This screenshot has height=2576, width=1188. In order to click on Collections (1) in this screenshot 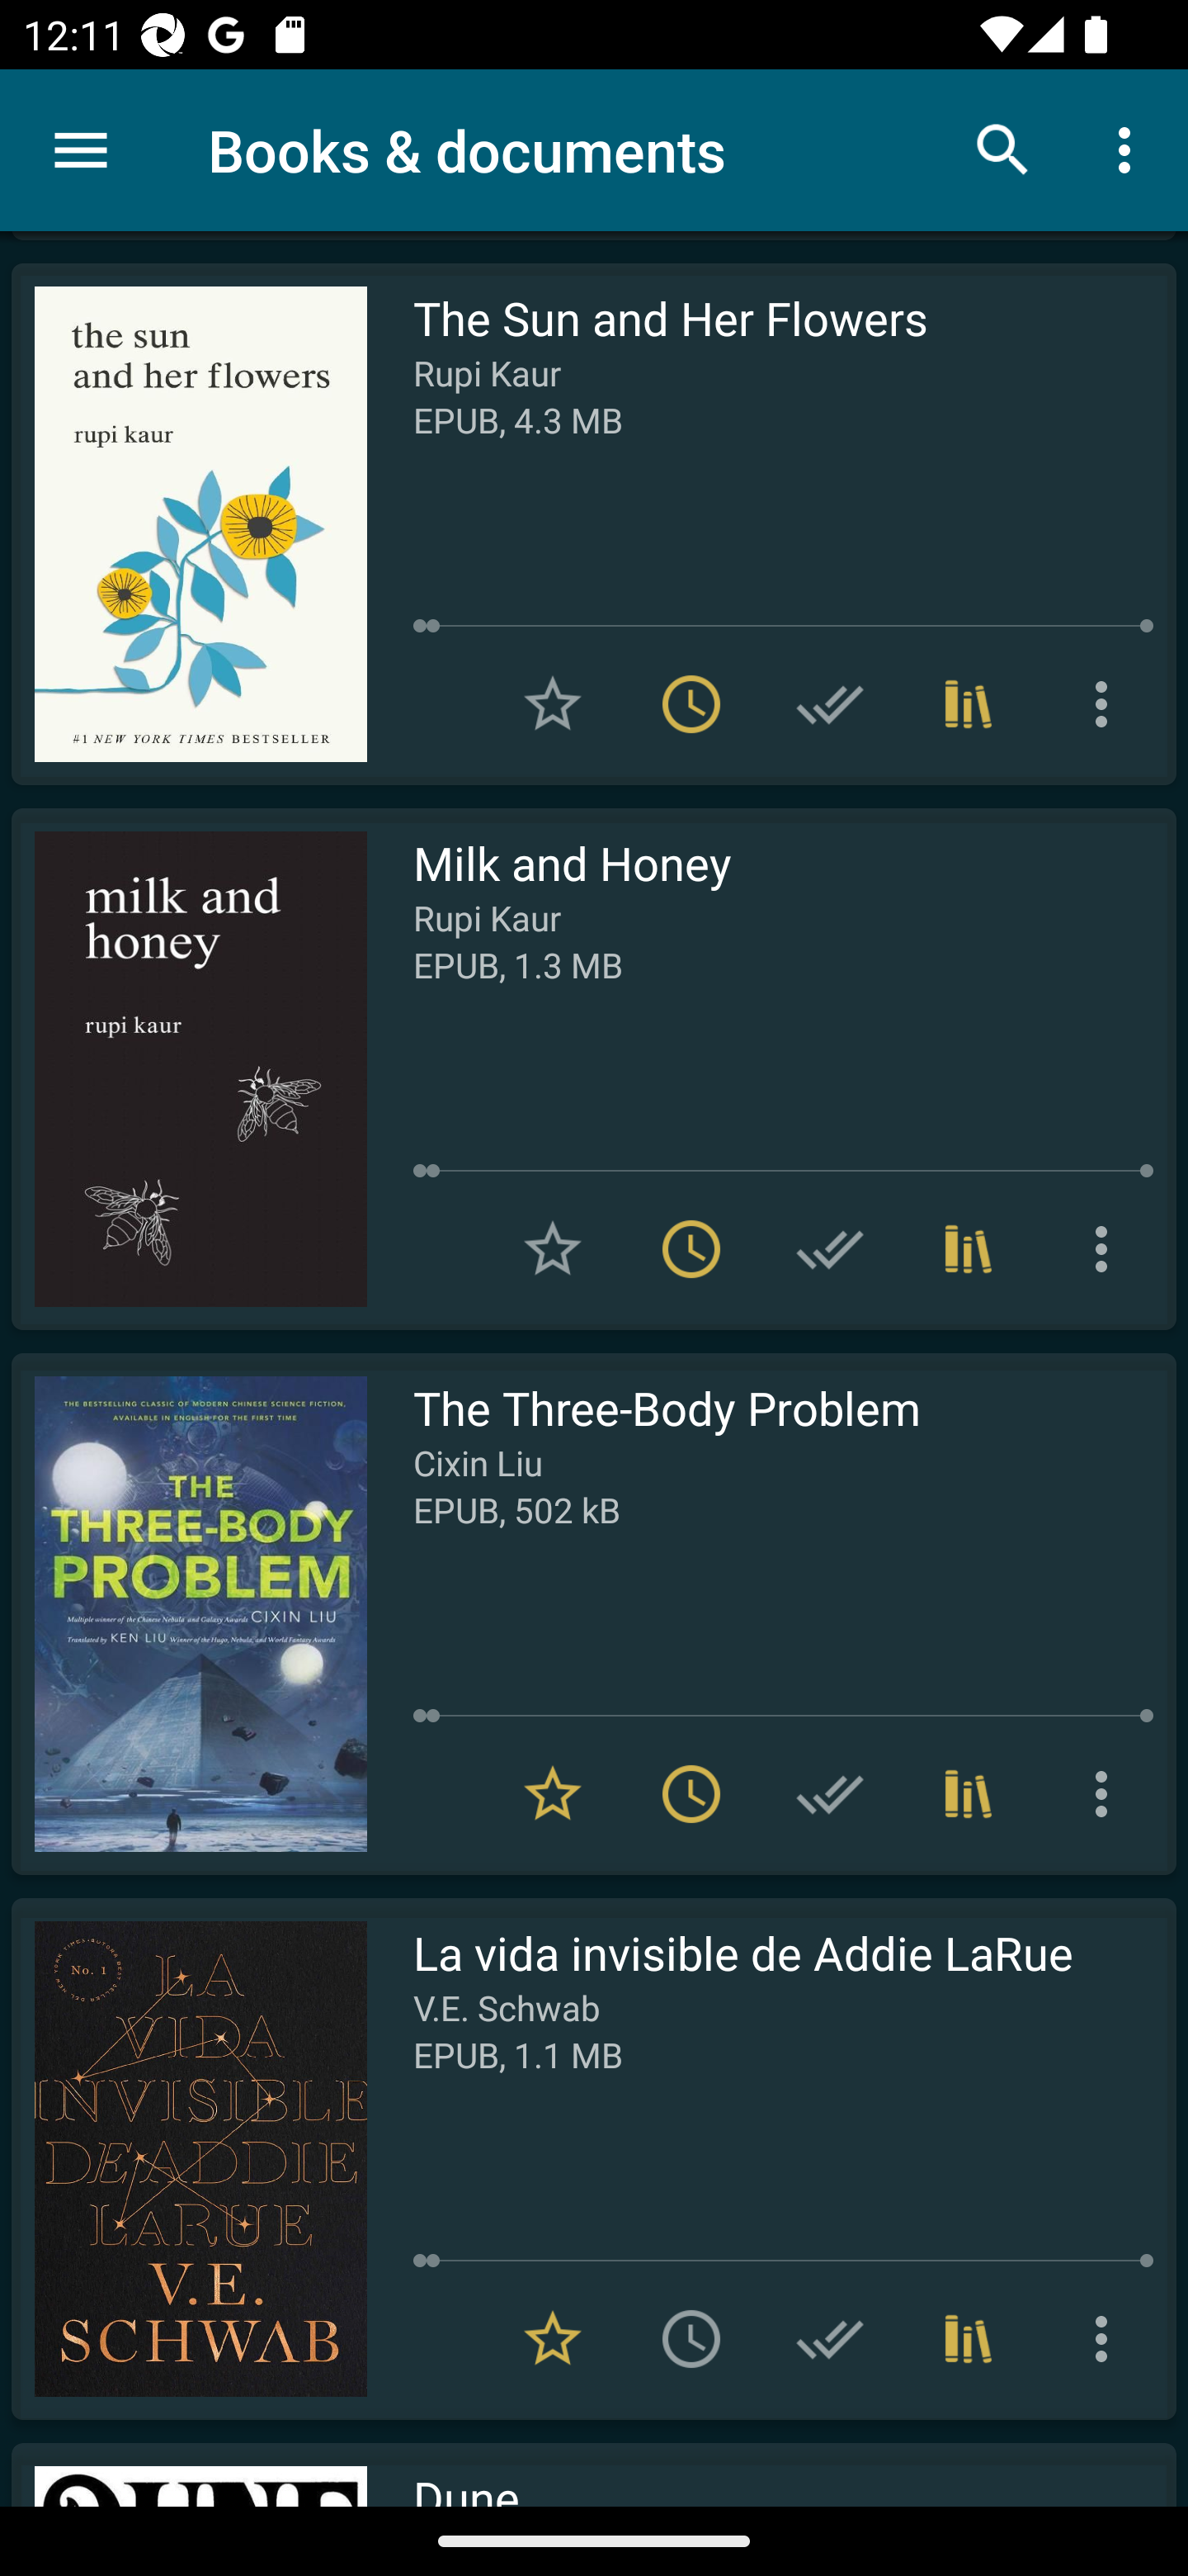, I will do `click(969, 2338)`.